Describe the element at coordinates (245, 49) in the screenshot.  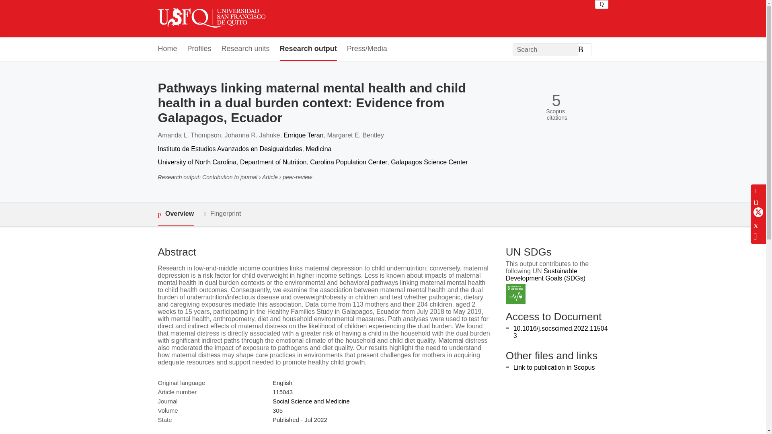
I see `Research units` at that location.